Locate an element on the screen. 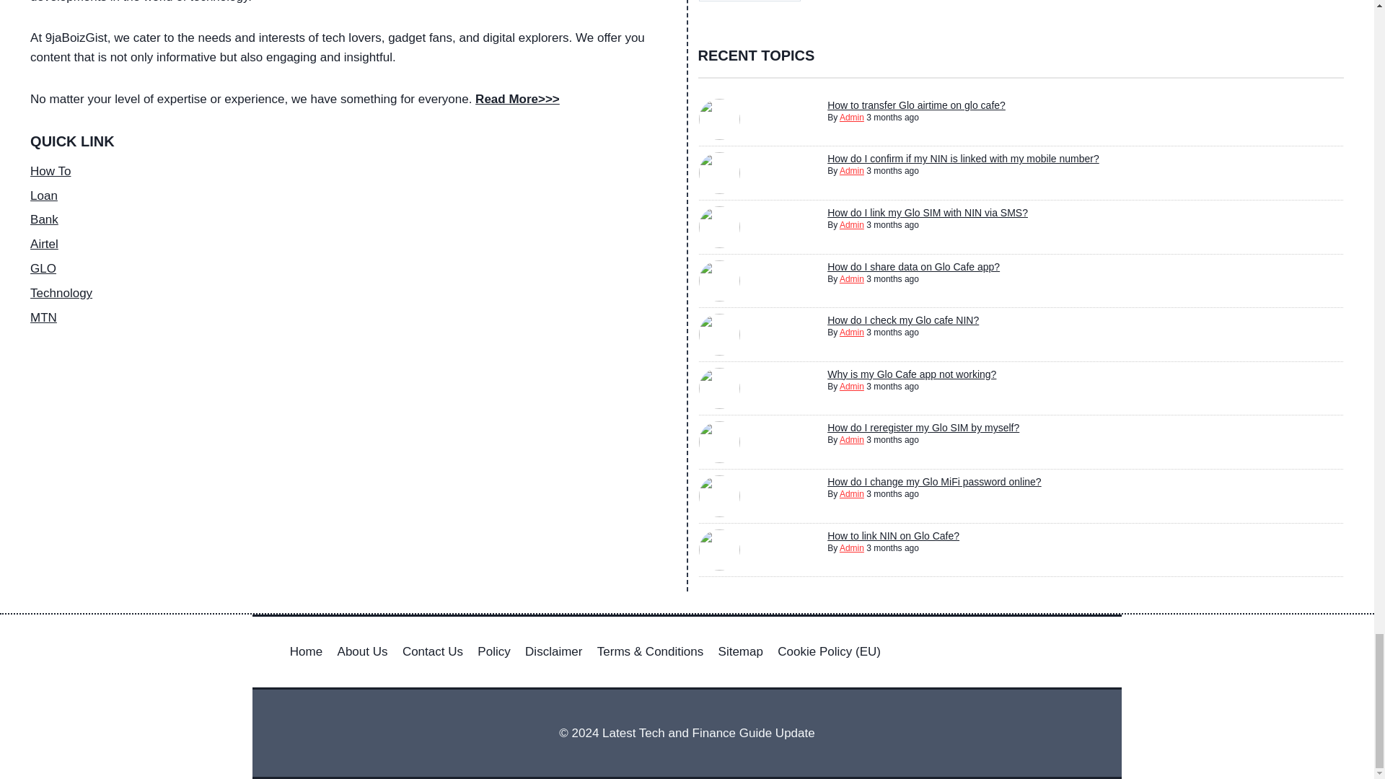  Why is my Glo Cafe app not working? is located at coordinates (911, 374).